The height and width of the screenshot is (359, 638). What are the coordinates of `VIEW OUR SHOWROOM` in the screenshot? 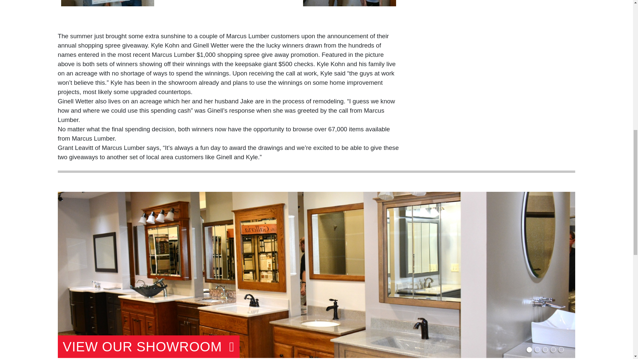 It's located at (149, 346).